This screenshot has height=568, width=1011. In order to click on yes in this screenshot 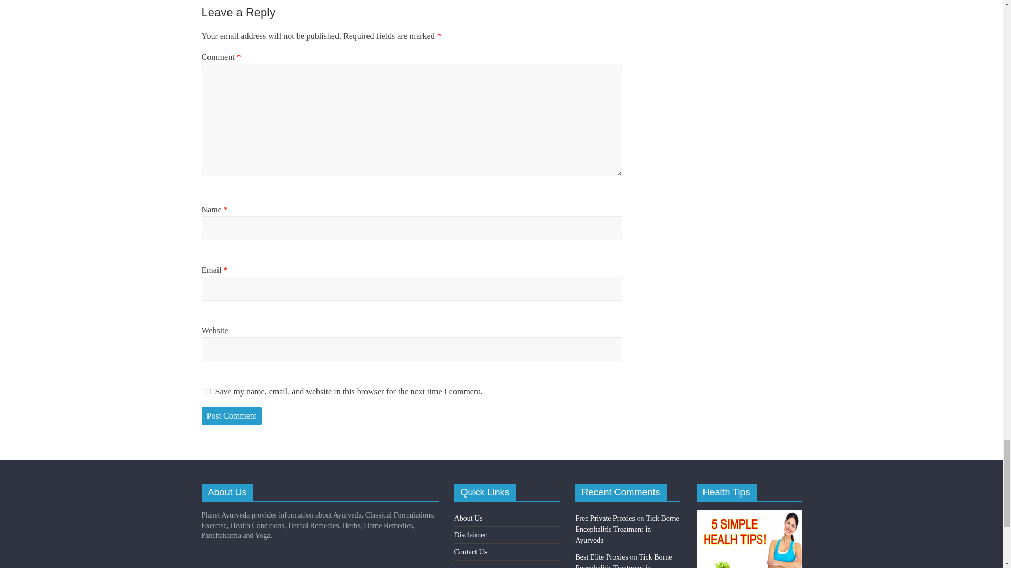, I will do `click(206, 390)`.